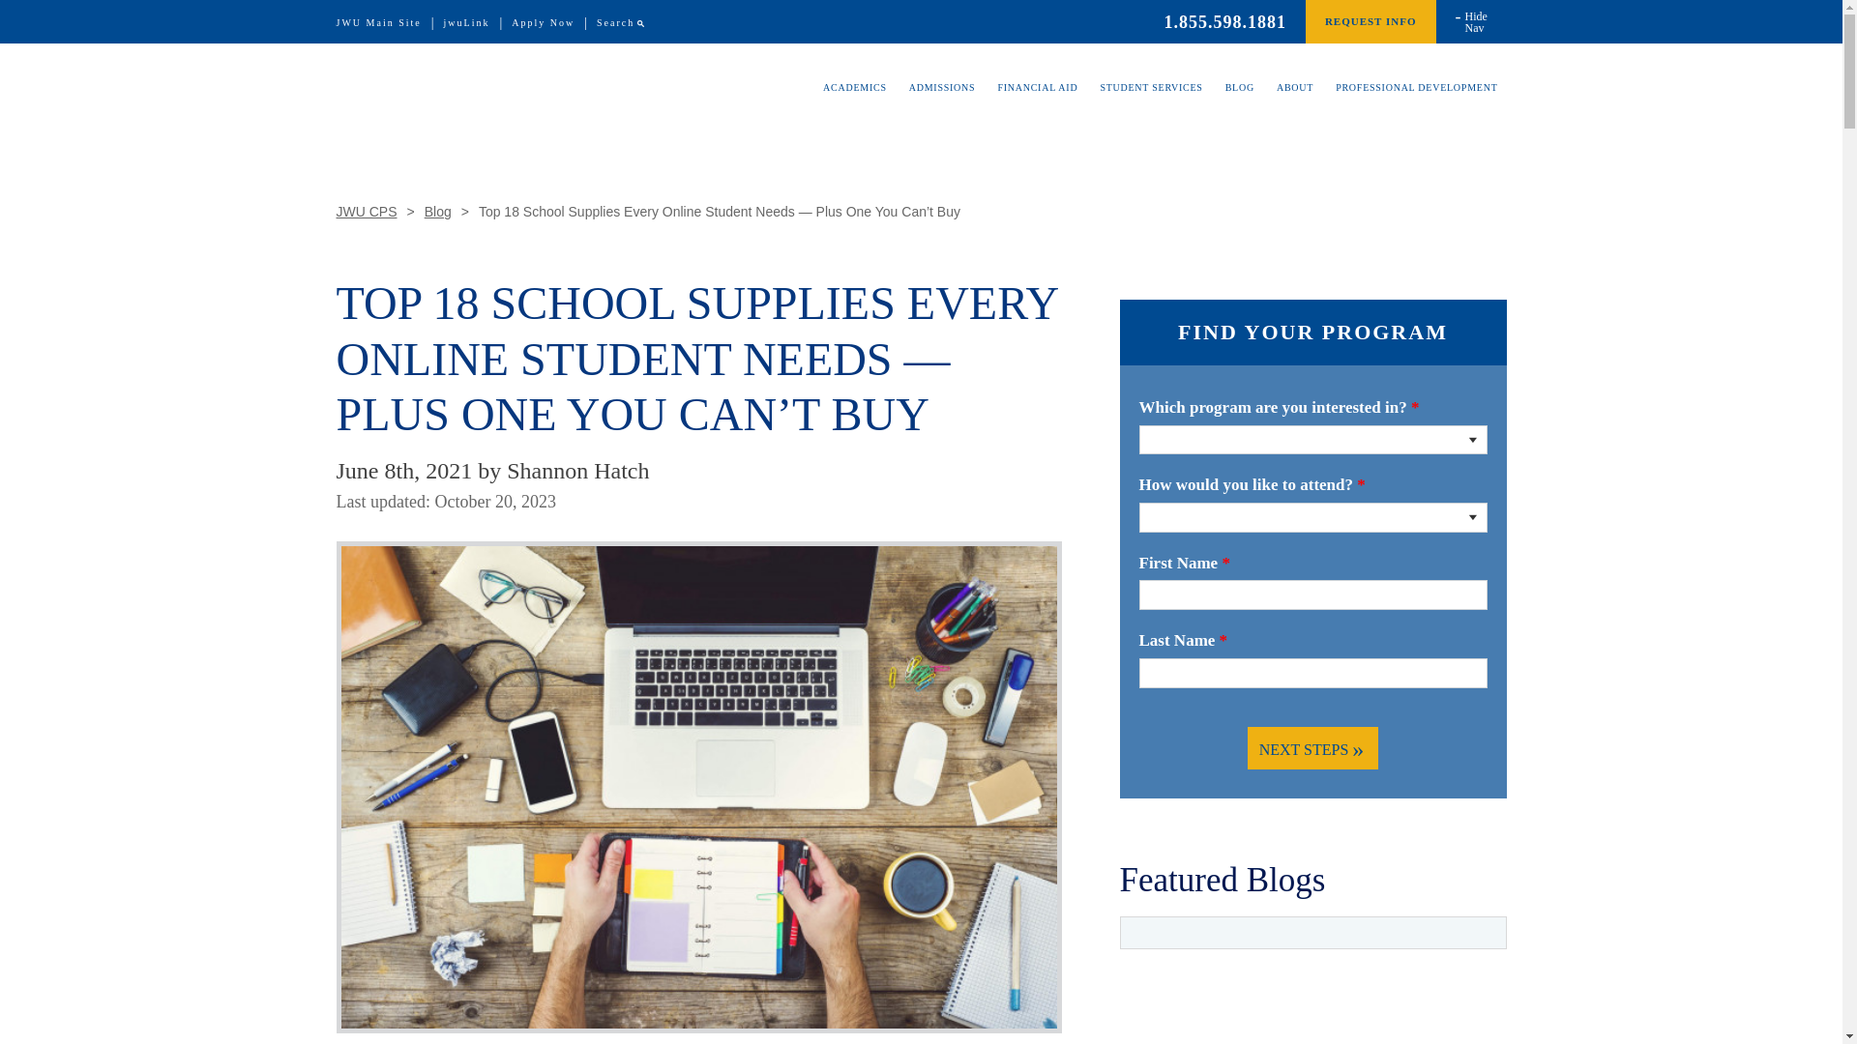 The height and width of the screenshot is (1044, 1857). Describe the element at coordinates (1370, 21) in the screenshot. I see `REQUEST INFO` at that location.